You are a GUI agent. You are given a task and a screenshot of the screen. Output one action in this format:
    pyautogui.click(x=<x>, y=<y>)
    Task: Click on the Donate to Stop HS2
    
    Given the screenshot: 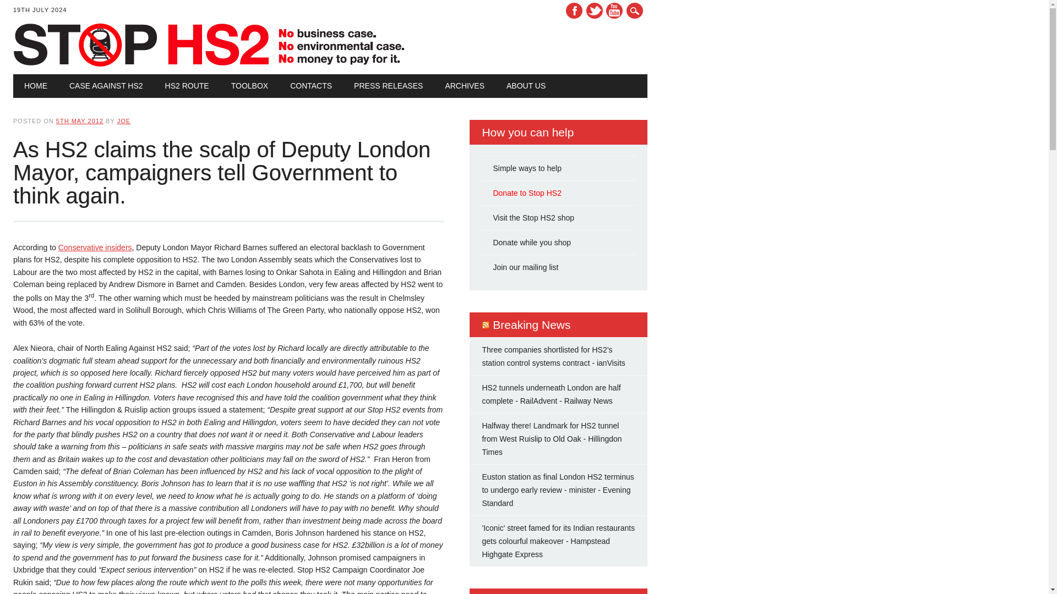 What is the action you would take?
    pyautogui.click(x=526, y=193)
    